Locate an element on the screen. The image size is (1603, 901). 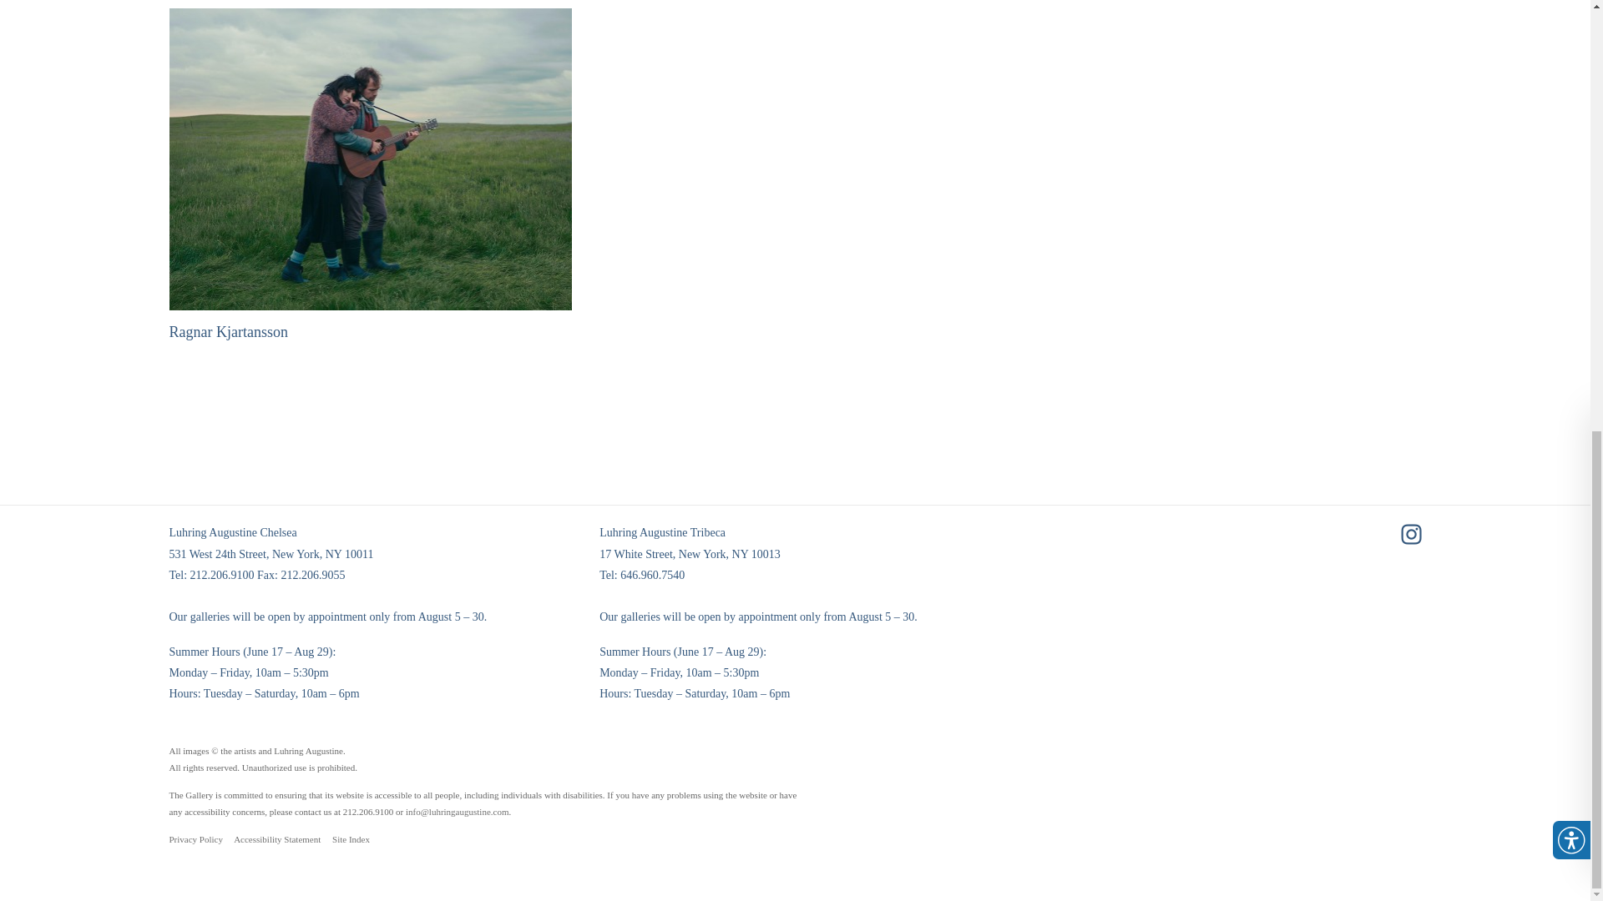
Site Index is located at coordinates (351, 839).